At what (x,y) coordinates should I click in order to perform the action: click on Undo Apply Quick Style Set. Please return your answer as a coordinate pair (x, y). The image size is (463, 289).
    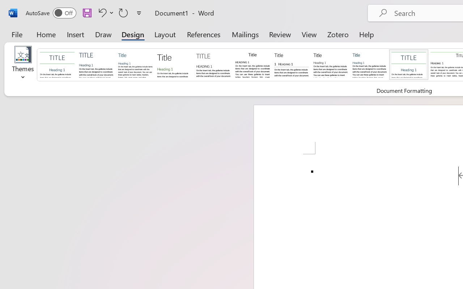
    Looking at the image, I should click on (105, 13).